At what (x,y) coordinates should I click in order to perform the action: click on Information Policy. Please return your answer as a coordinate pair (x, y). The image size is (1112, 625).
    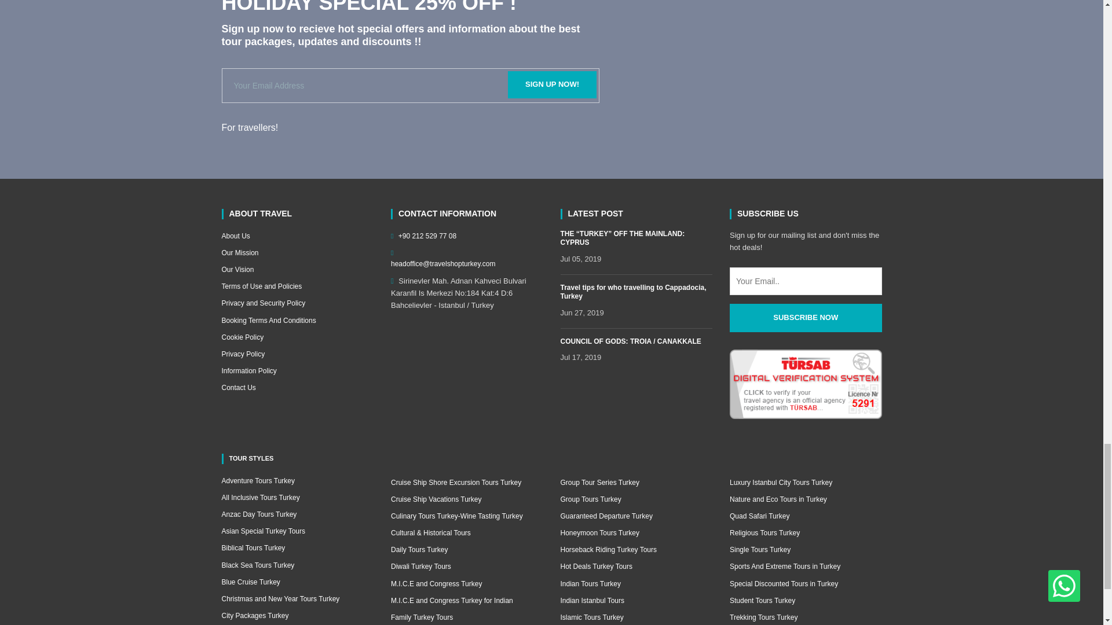
    Looking at the image, I should click on (298, 371).